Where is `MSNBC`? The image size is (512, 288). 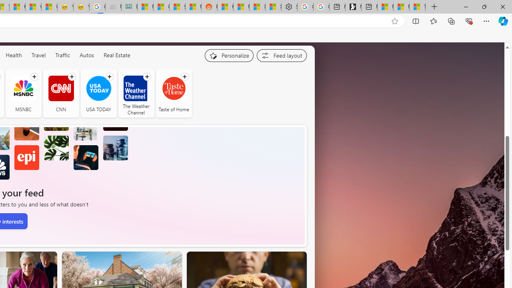
MSNBC is located at coordinates (23, 88).